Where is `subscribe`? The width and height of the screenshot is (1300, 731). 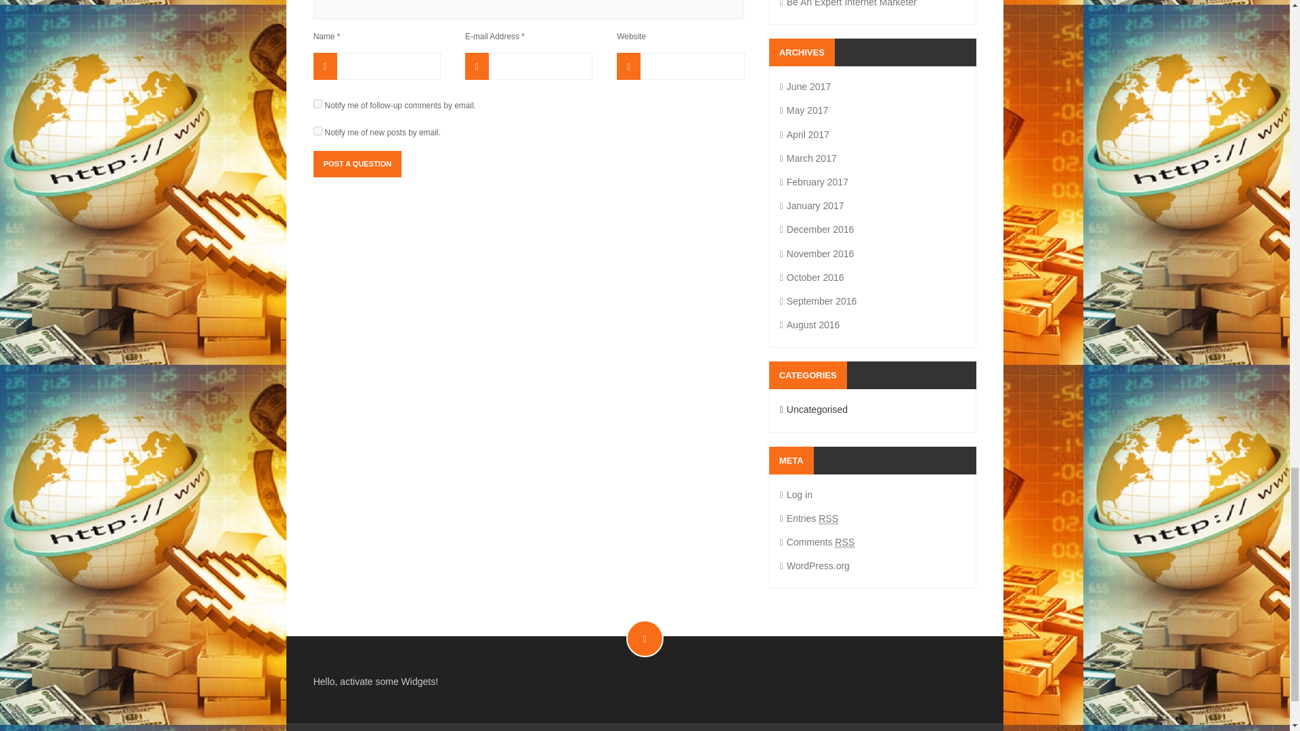
subscribe is located at coordinates (318, 130).